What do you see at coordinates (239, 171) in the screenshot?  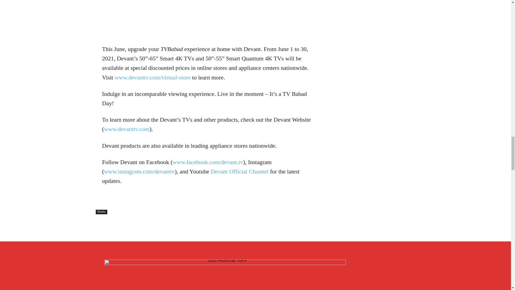 I see `Devant Official Channel` at bounding box center [239, 171].